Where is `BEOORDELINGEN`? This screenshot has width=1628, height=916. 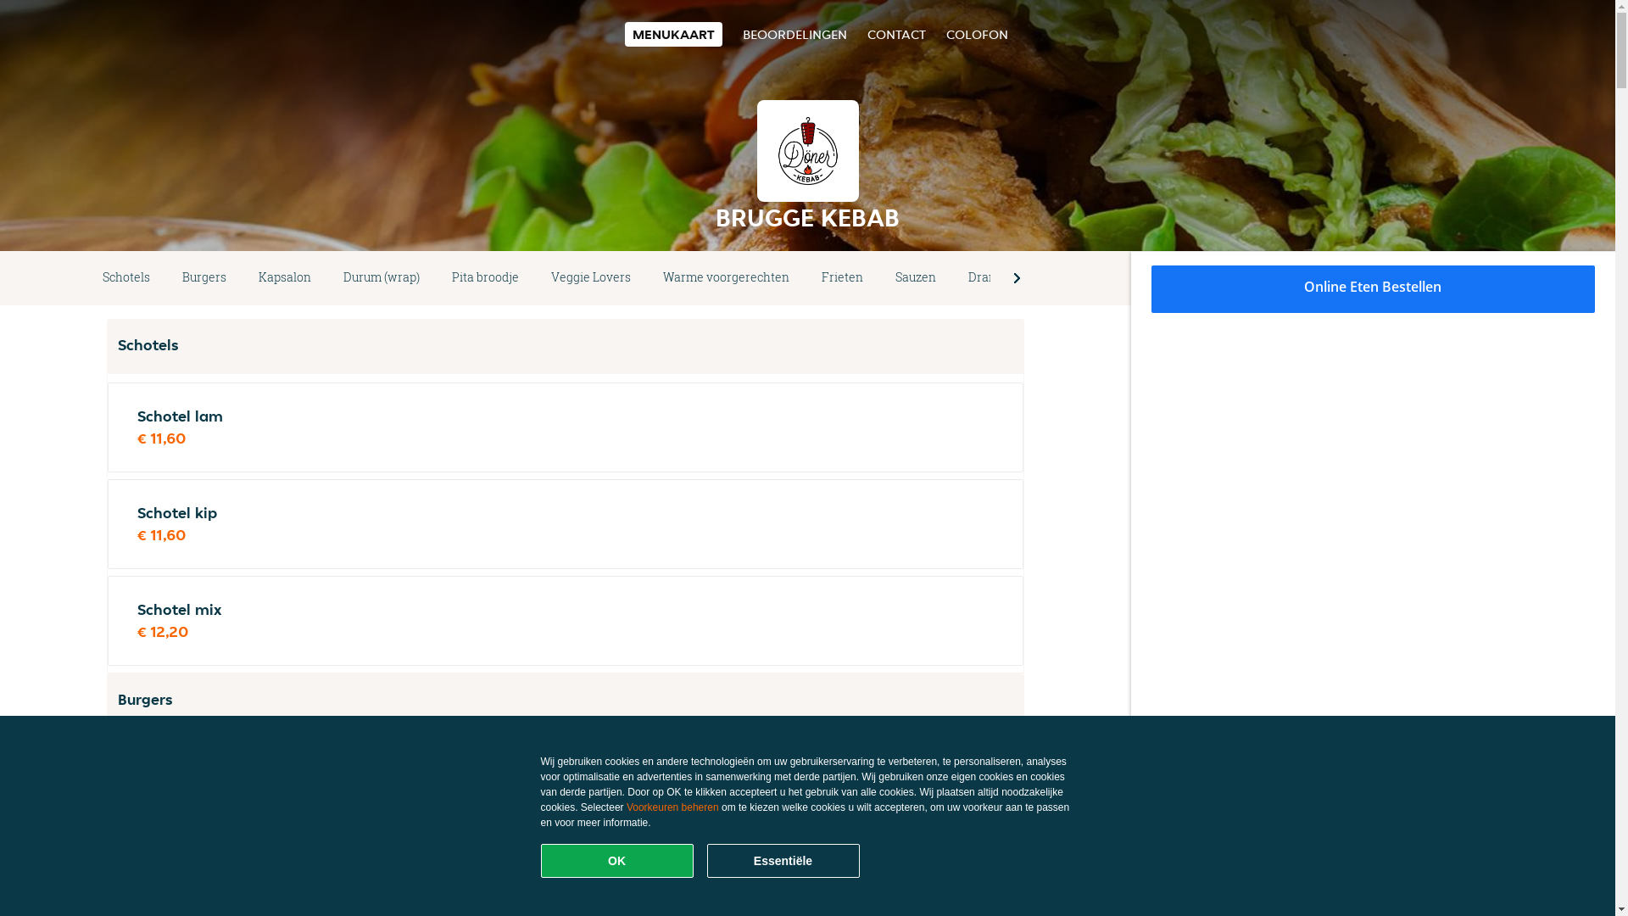
BEOORDELINGEN is located at coordinates (794, 34).